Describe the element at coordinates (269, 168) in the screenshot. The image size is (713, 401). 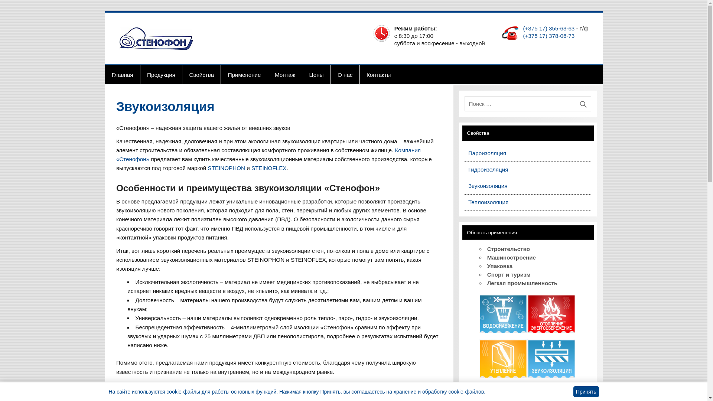
I see `STEINOFLEX` at that location.